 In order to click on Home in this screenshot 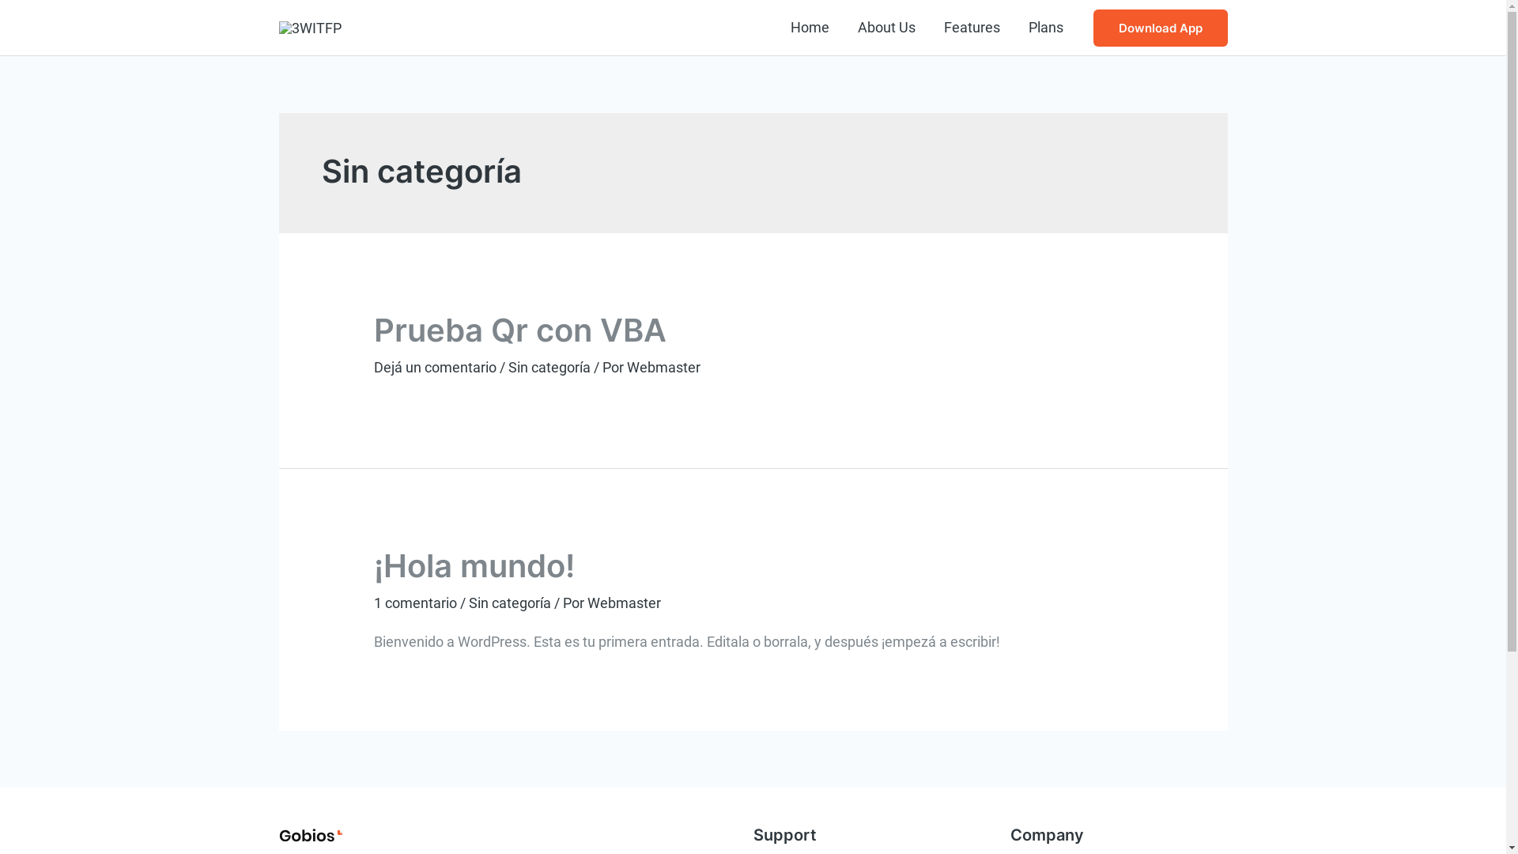, I will do `click(810, 28)`.